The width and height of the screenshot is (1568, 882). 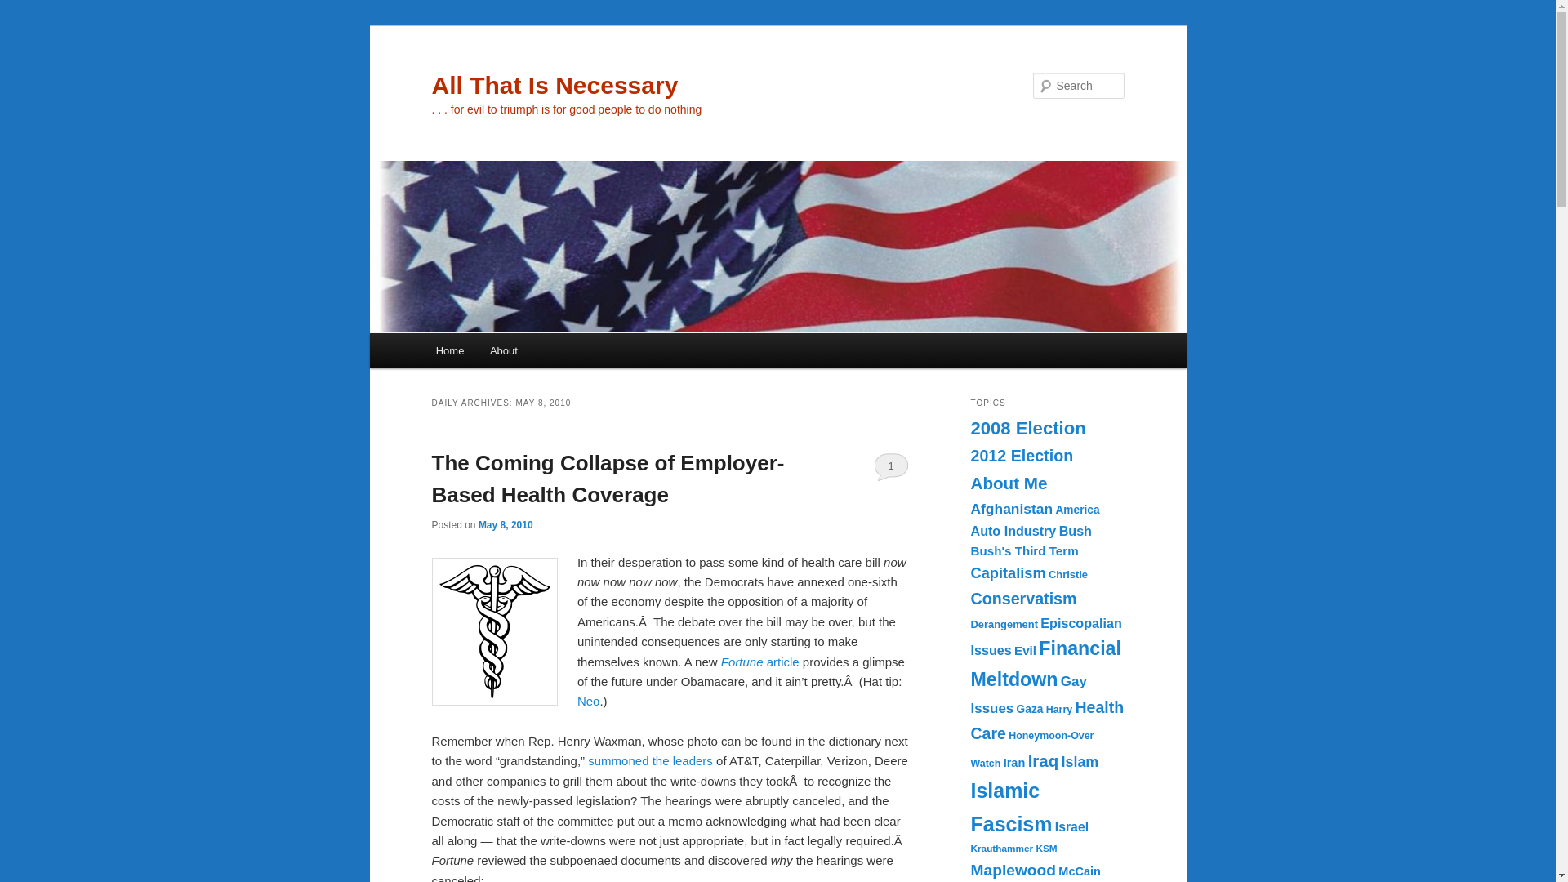 I want to click on 2008 Election, so click(x=1027, y=428).